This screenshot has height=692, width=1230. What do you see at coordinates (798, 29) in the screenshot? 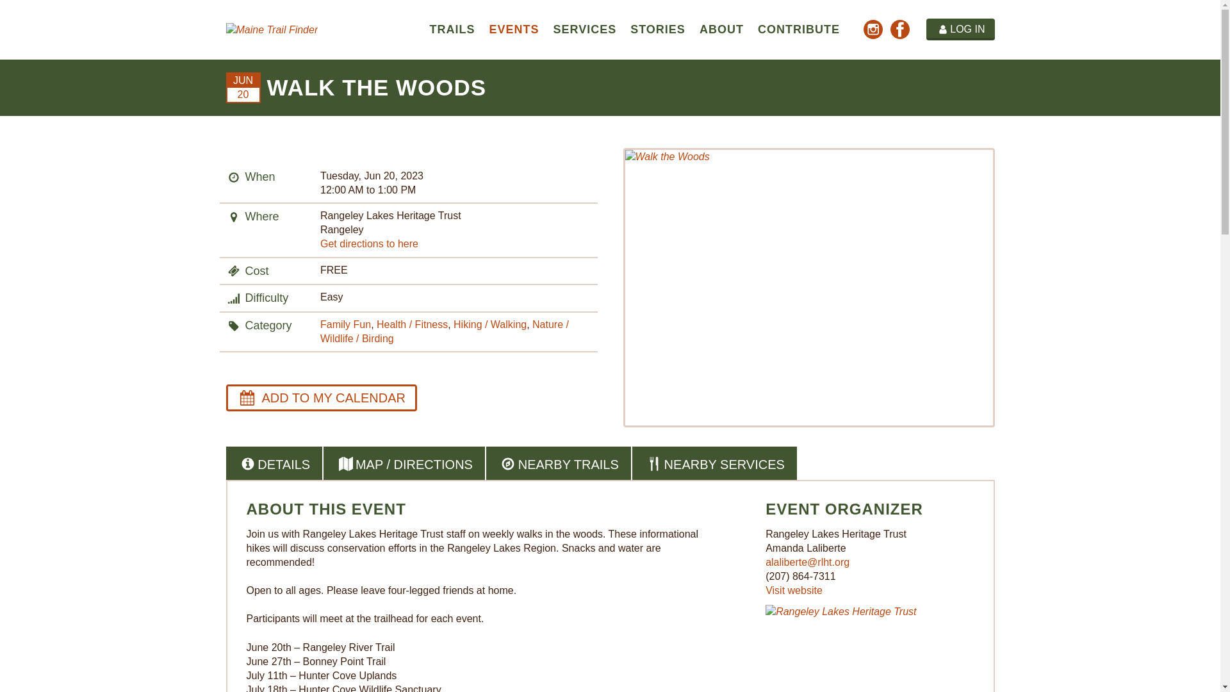
I see `CONTRIBUTE` at bounding box center [798, 29].